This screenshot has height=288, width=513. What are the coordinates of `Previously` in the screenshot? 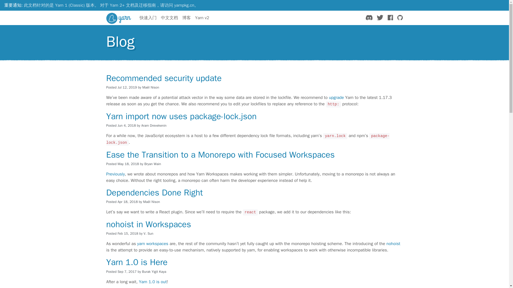 It's located at (115, 174).